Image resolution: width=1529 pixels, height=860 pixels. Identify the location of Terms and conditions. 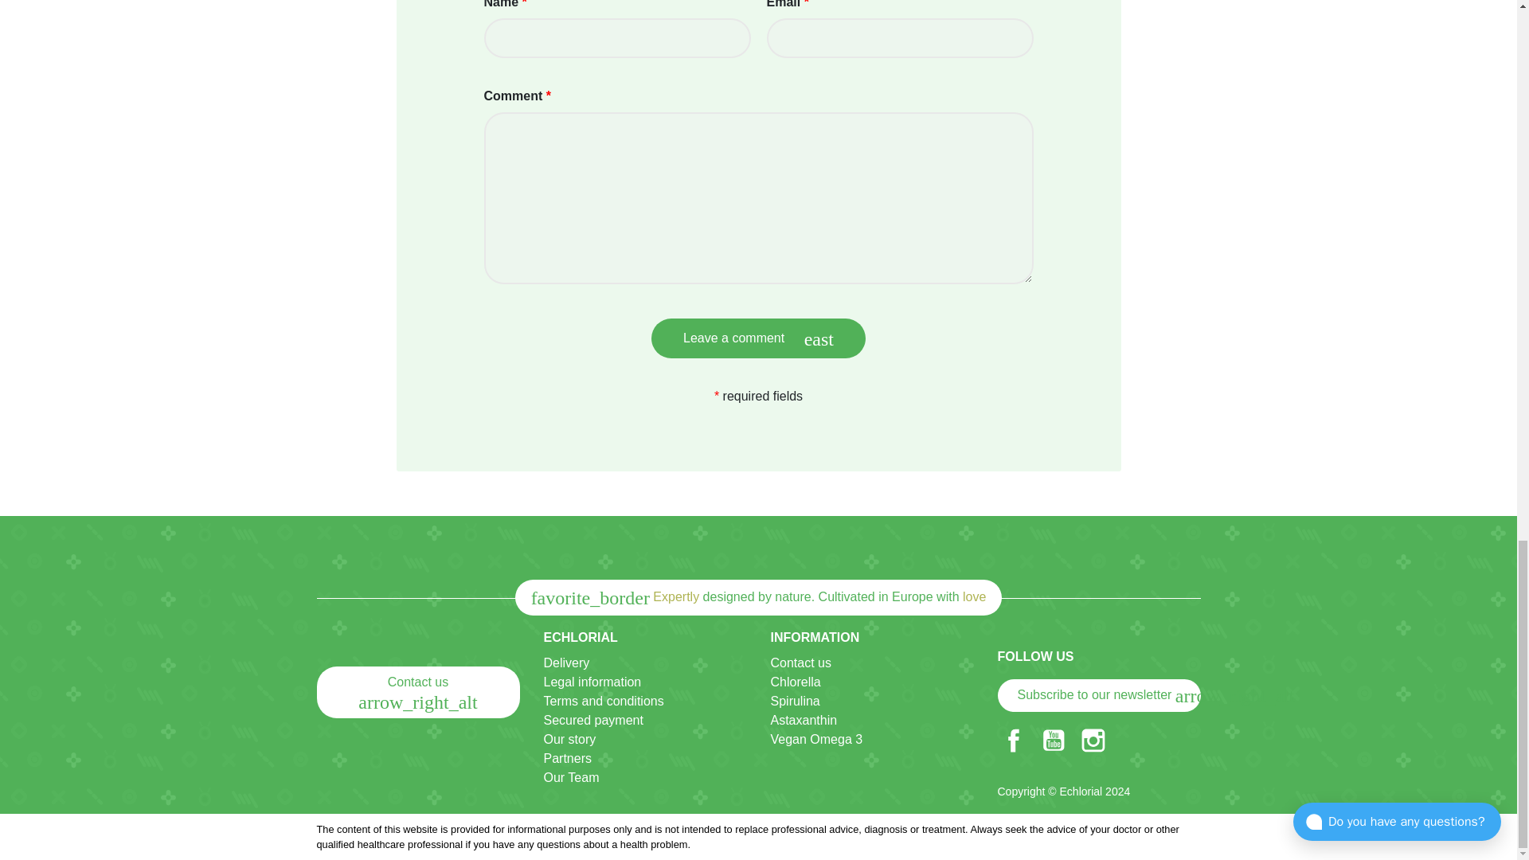
(603, 701).